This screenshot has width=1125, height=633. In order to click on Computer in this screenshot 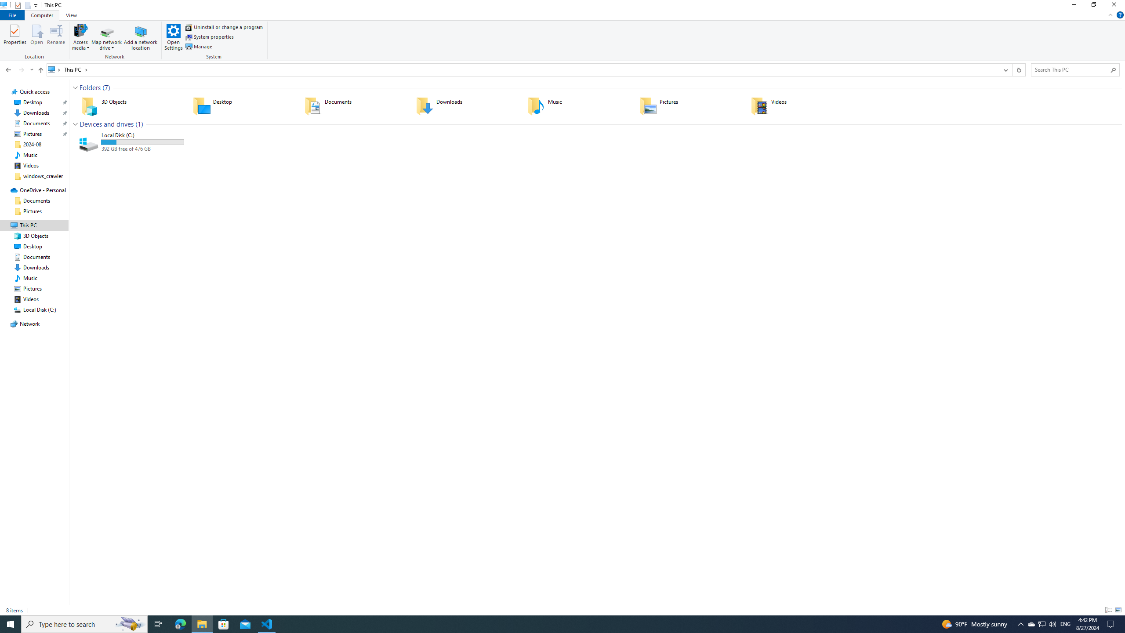, I will do `click(42, 15)`.